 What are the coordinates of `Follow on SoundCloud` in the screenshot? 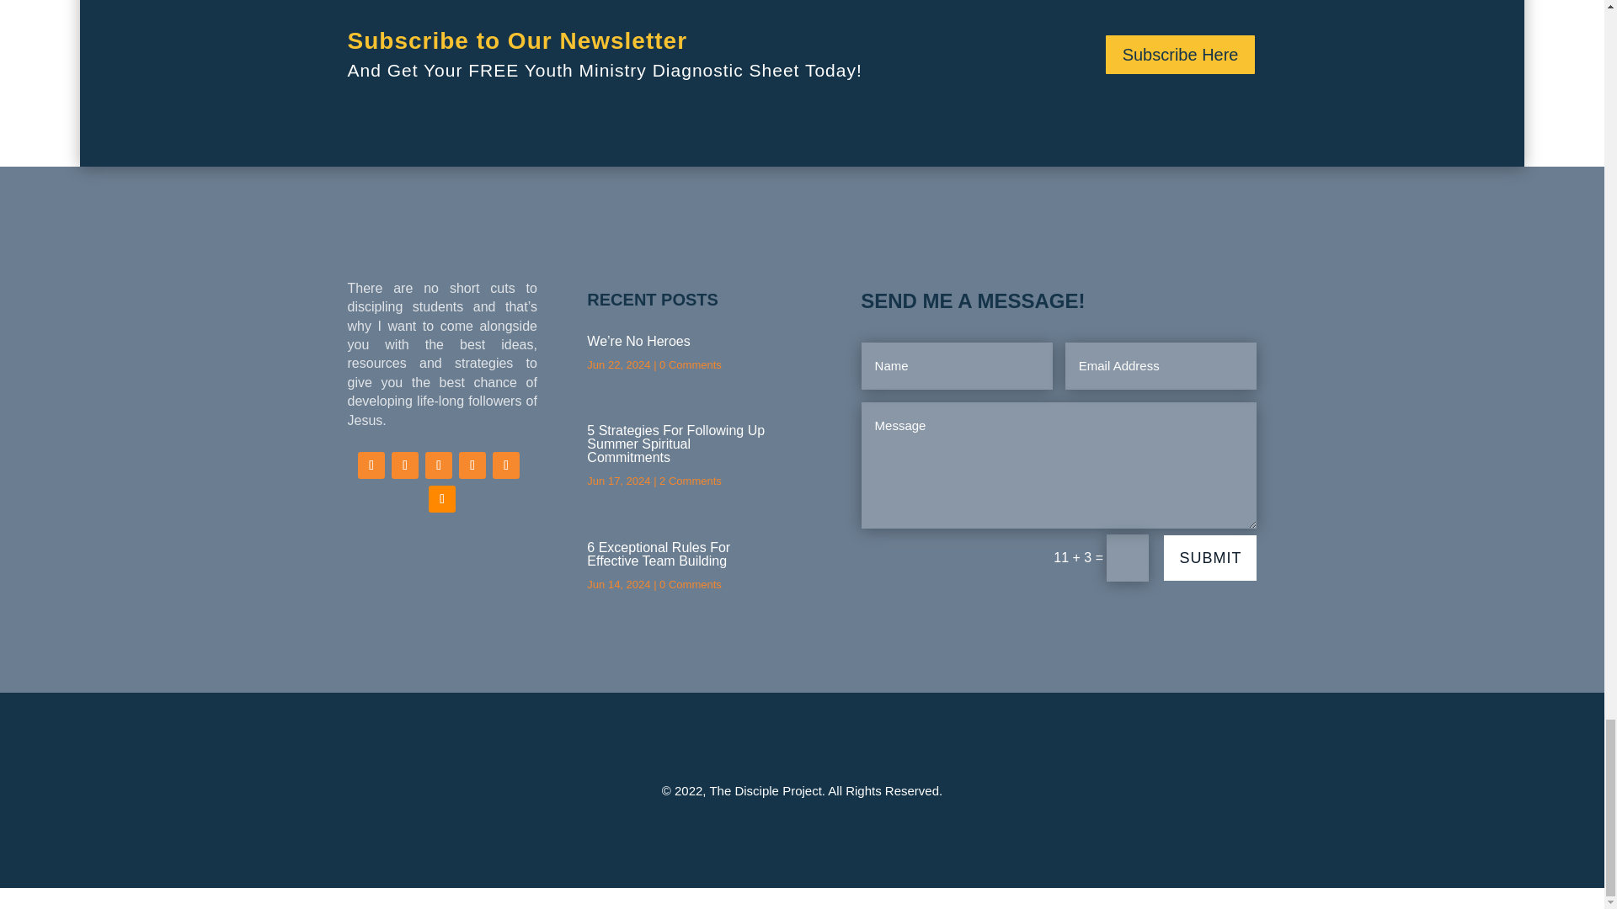 It's located at (441, 498).